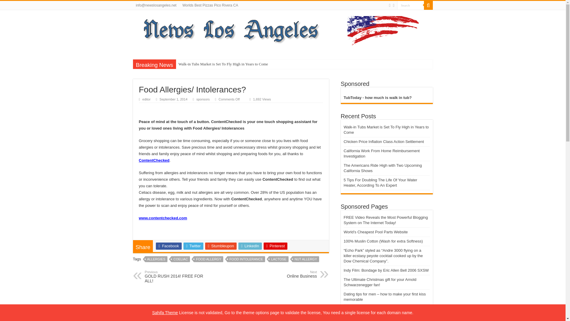 This screenshot has height=321, width=570. I want to click on Facebook, so click(248, 64).